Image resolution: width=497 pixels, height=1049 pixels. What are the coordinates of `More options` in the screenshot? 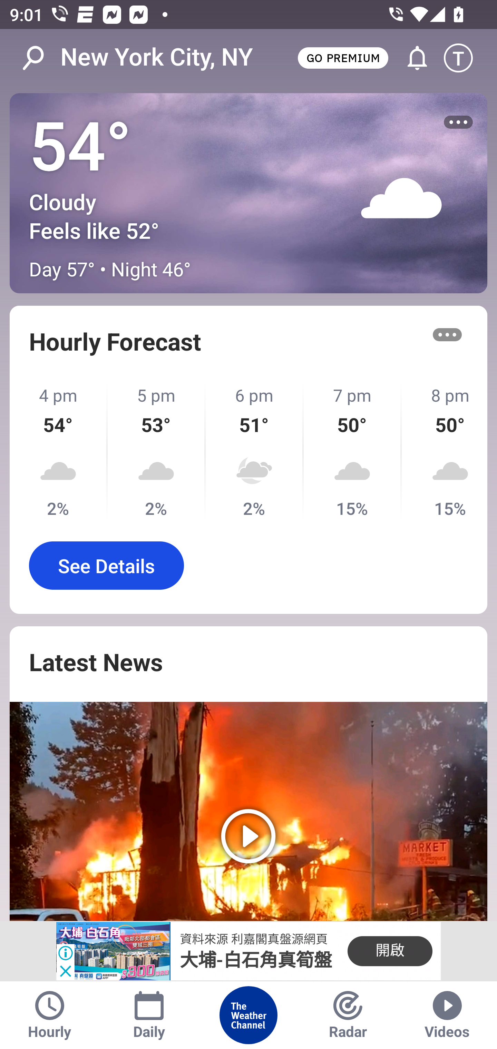 It's located at (447, 334).